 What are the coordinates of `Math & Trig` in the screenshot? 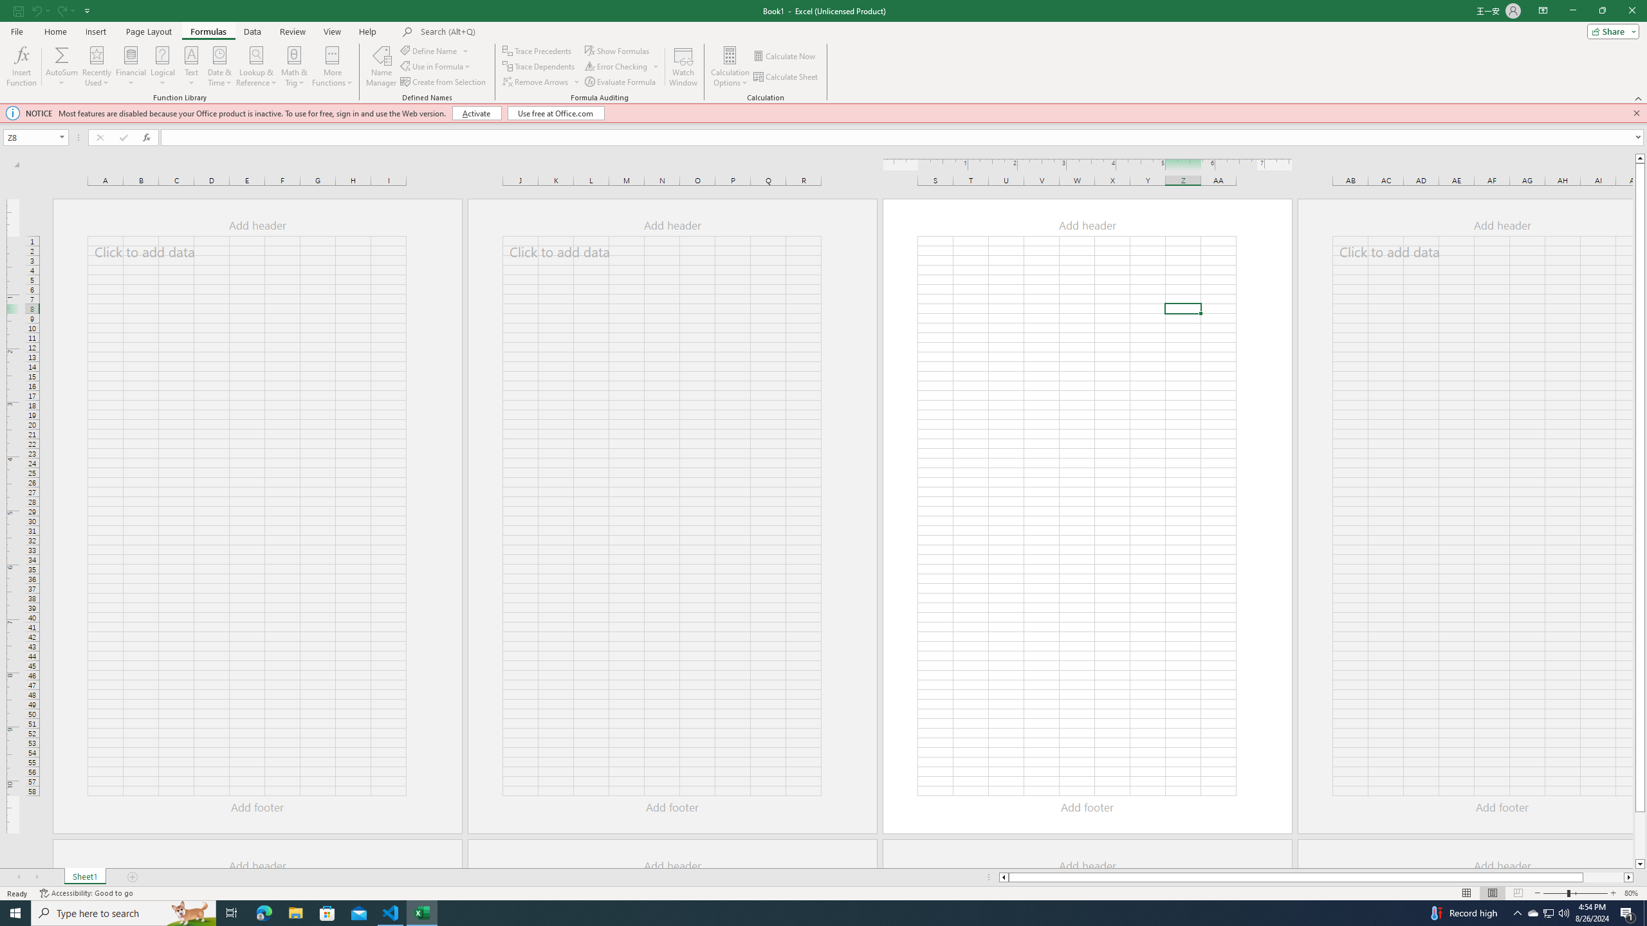 It's located at (295, 66).